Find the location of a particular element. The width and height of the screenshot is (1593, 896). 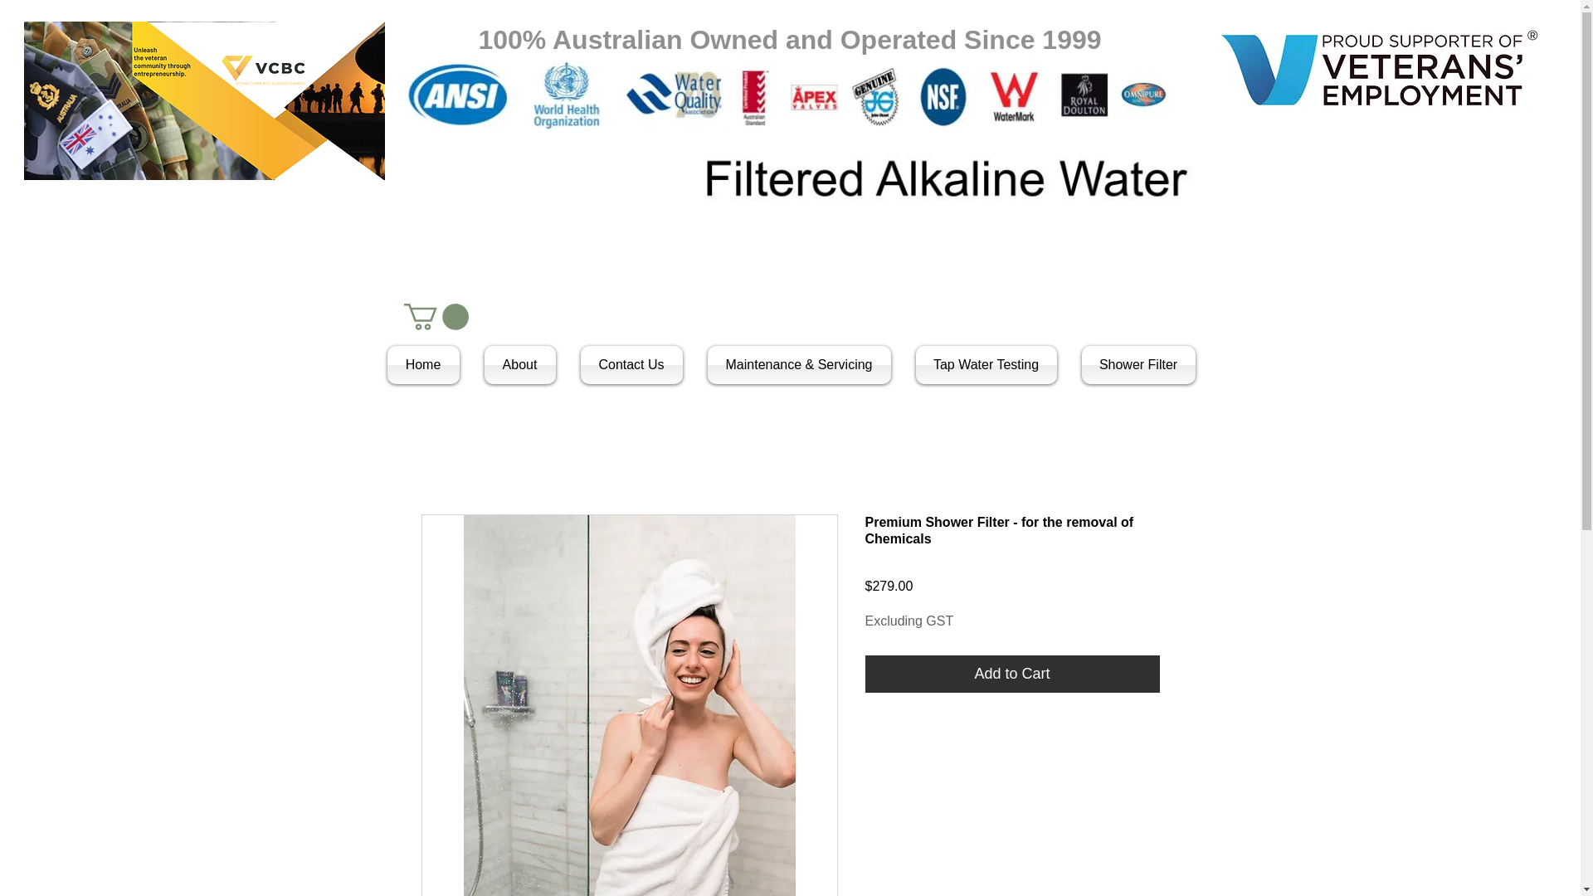

VCBC Logo.png is located at coordinates (203, 100).